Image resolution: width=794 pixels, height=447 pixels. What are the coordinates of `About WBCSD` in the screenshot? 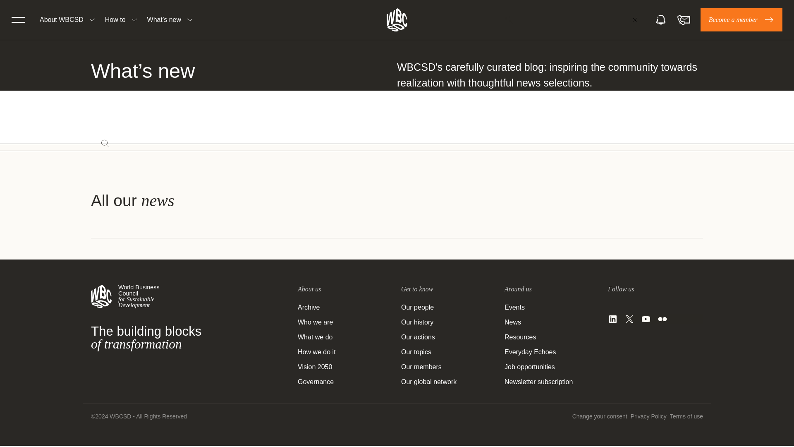 It's located at (61, 20).